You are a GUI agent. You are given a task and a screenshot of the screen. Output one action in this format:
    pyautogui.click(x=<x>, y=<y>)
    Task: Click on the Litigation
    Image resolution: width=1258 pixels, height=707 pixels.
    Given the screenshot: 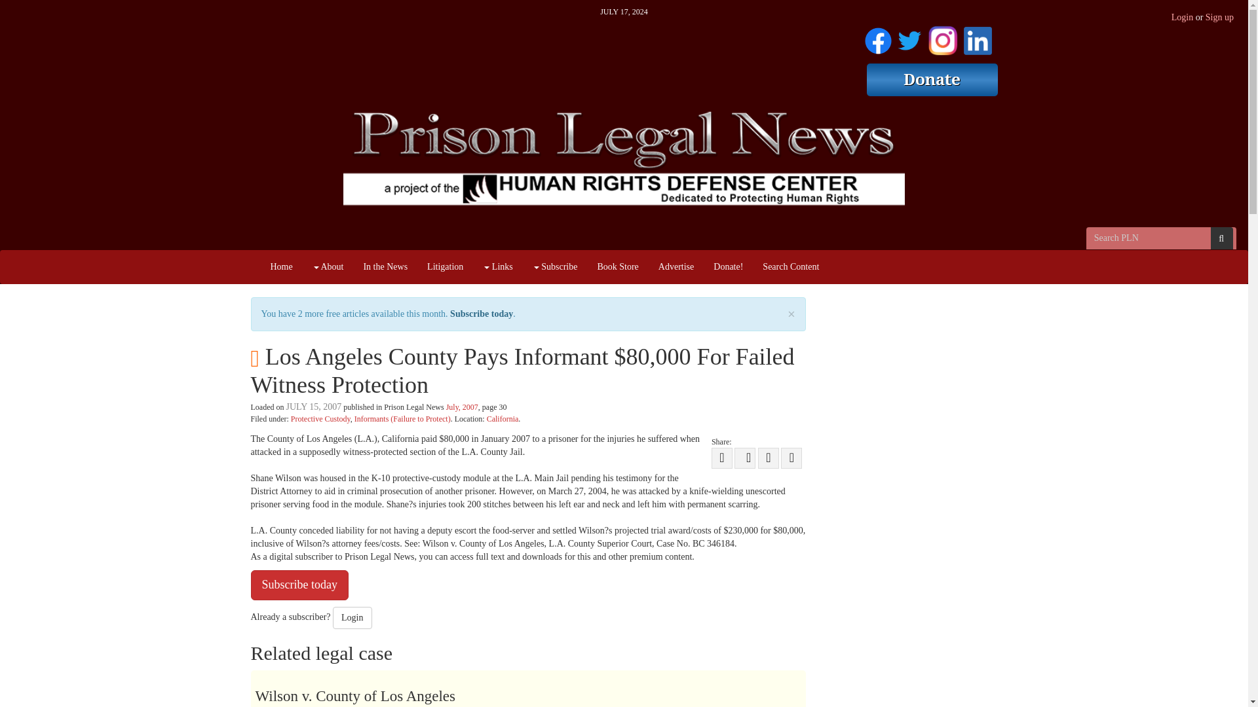 What is the action you would take?
    pyautogui.click(x=445, y=267)
    